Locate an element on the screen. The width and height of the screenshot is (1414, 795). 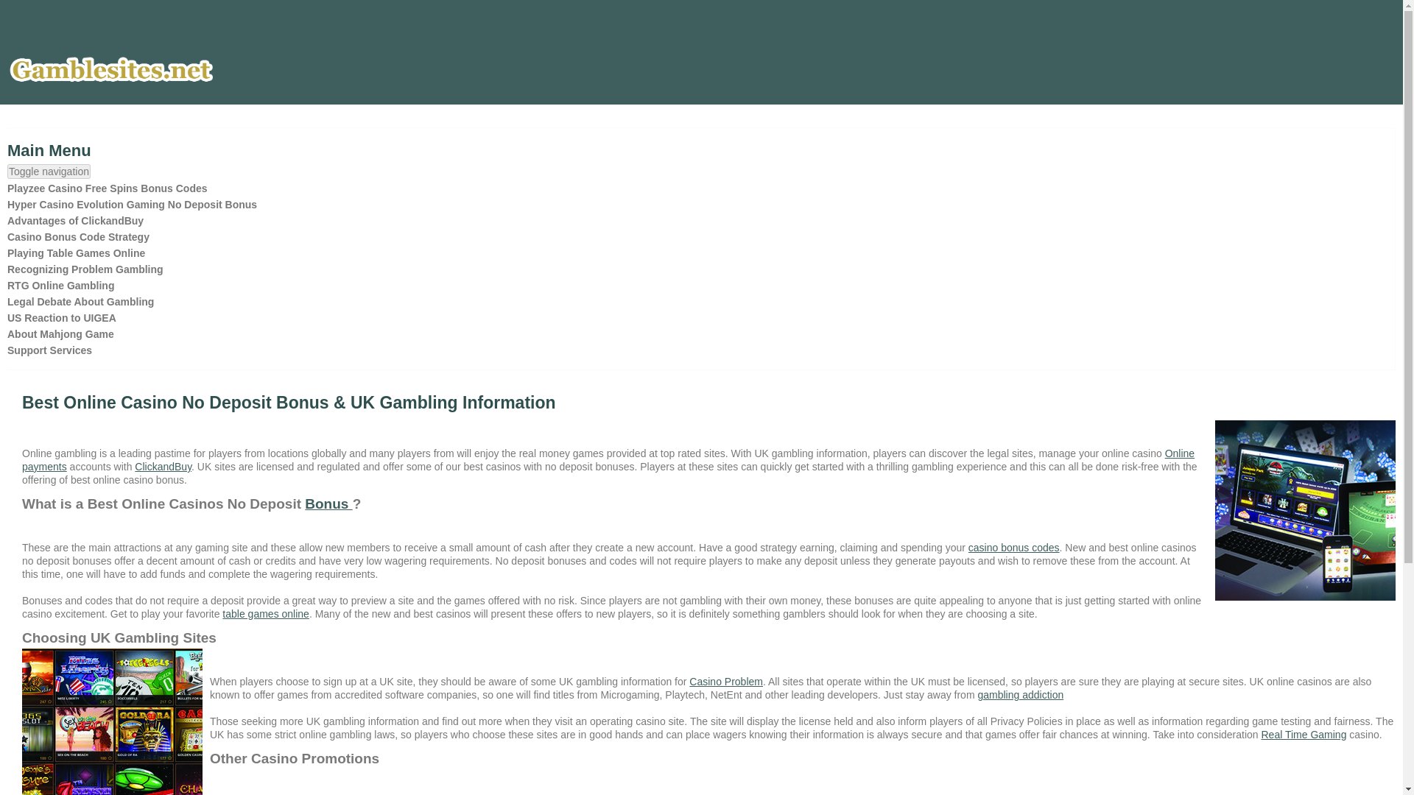
Online payments is located at coordinates (608, 459).